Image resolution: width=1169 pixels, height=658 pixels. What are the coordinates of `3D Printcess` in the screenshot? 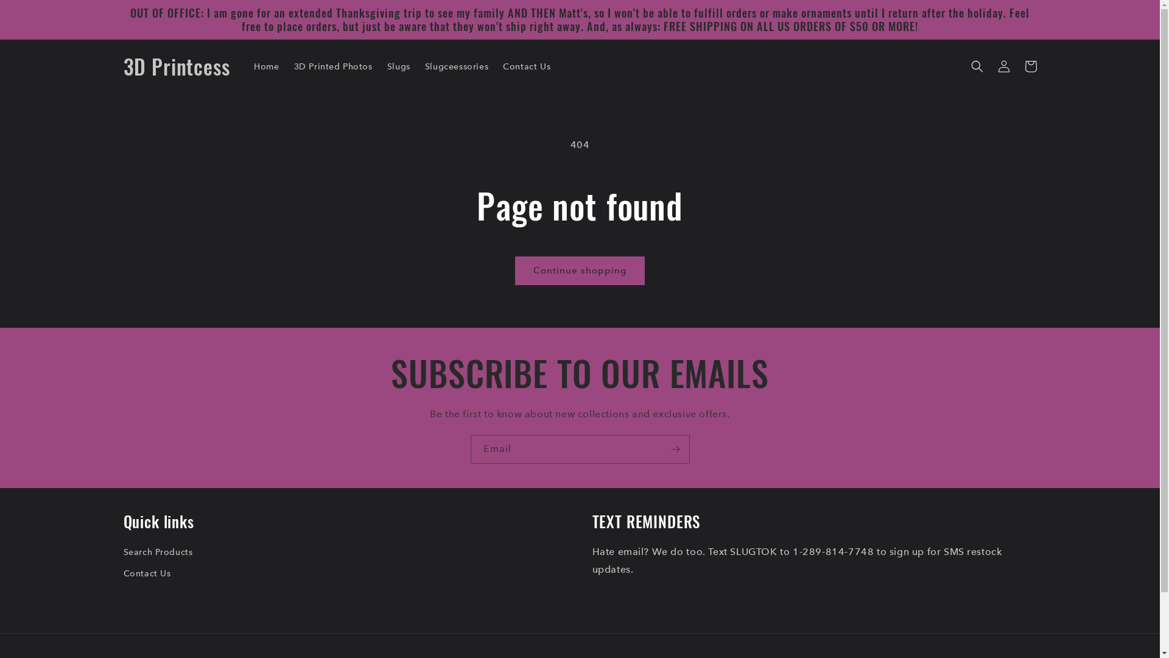 It's located at (177, 67).